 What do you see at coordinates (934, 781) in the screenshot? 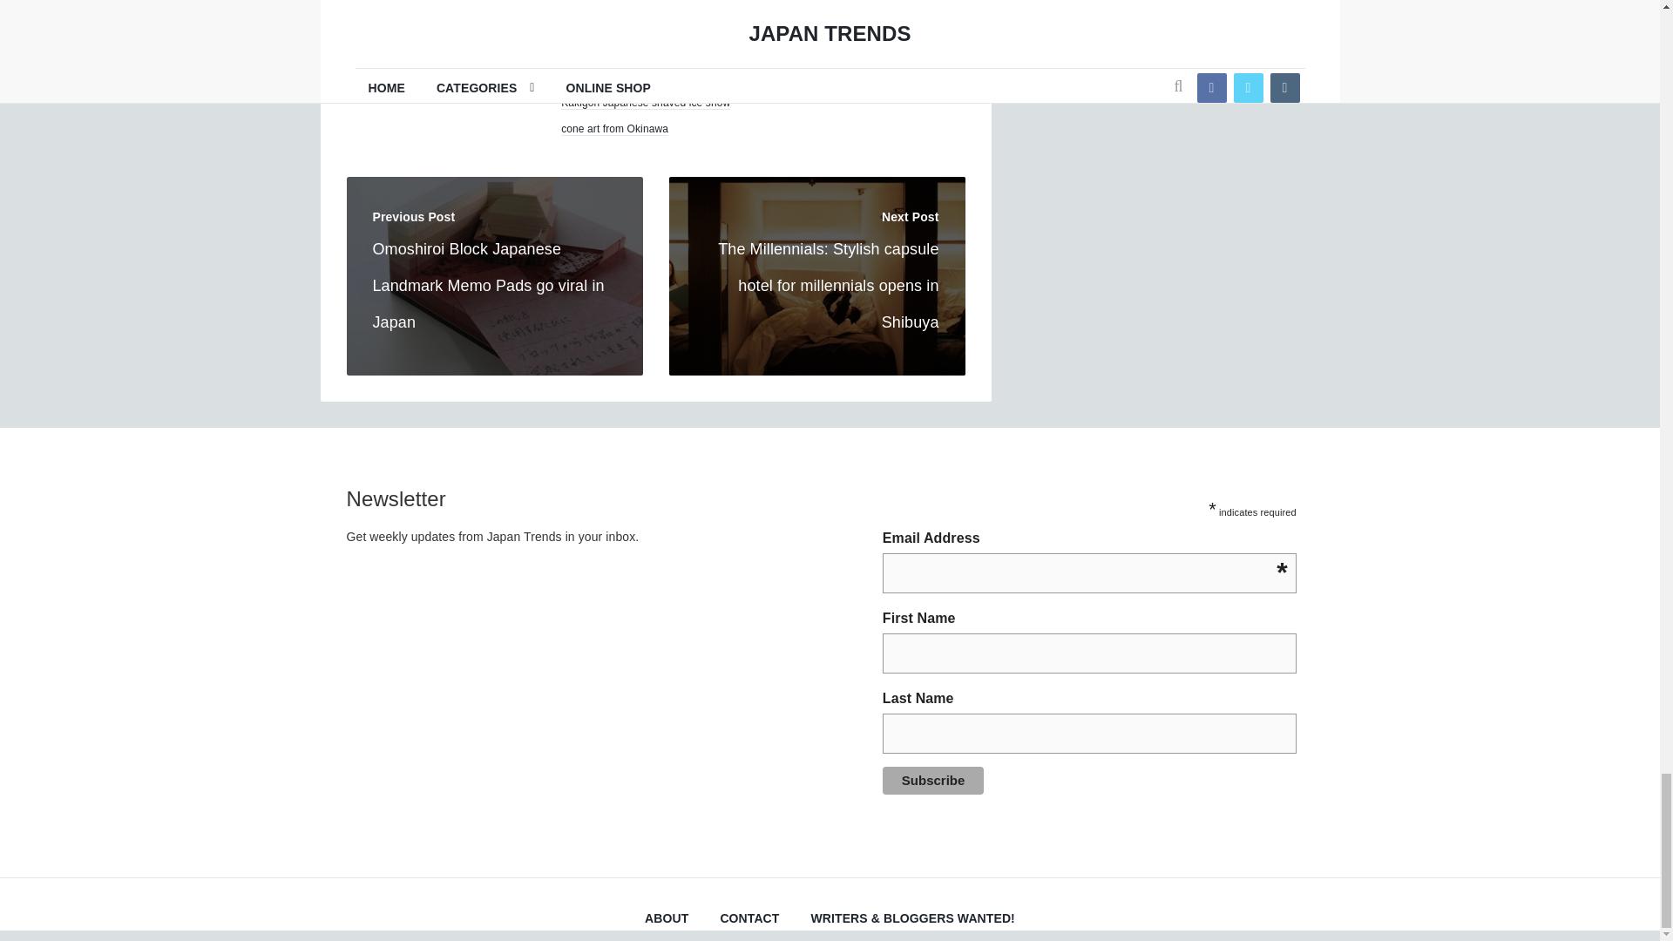
I see `Subscribe` at bounding box center [934, 781].